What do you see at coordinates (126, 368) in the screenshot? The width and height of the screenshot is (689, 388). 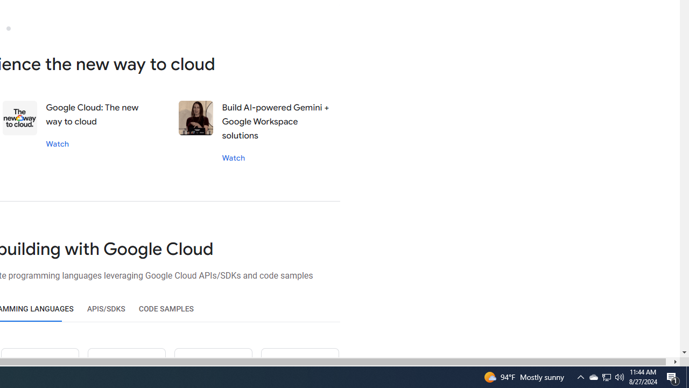 I see `Ruby icon` at bounding box center [126, 368].